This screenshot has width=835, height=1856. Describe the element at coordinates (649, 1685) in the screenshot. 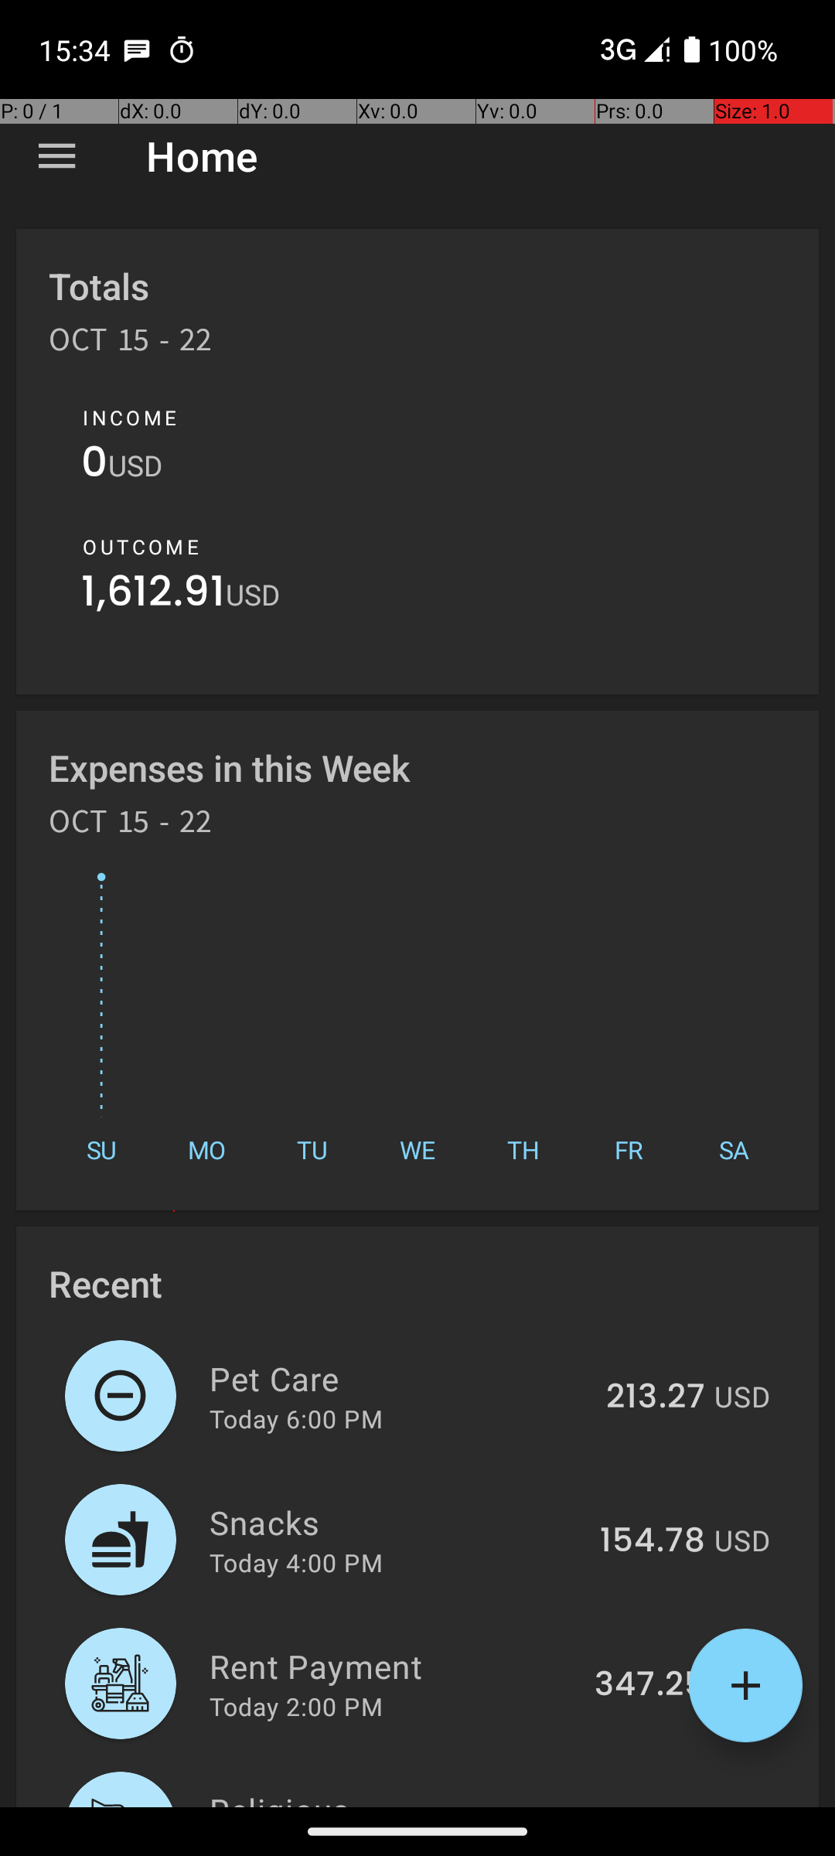

I see `347.25` at that location.